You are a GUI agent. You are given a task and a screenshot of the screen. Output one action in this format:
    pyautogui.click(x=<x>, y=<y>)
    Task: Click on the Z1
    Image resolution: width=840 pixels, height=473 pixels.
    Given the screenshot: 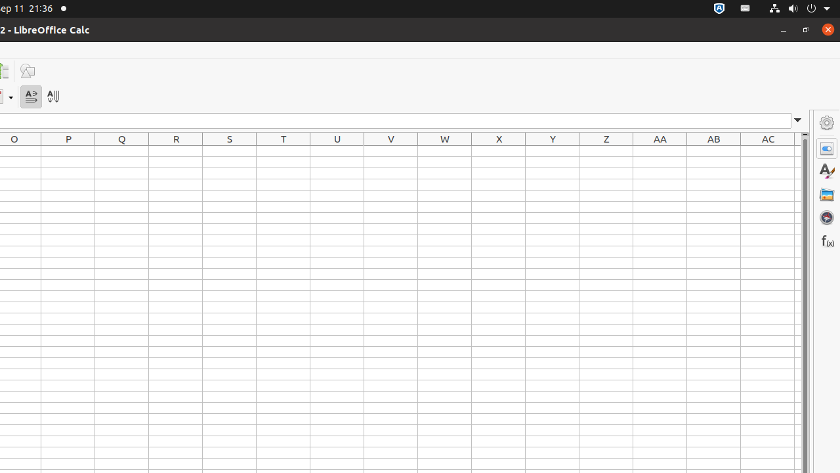 What is the action you would take?
    pyautogui.click(x=606, y=151)
    